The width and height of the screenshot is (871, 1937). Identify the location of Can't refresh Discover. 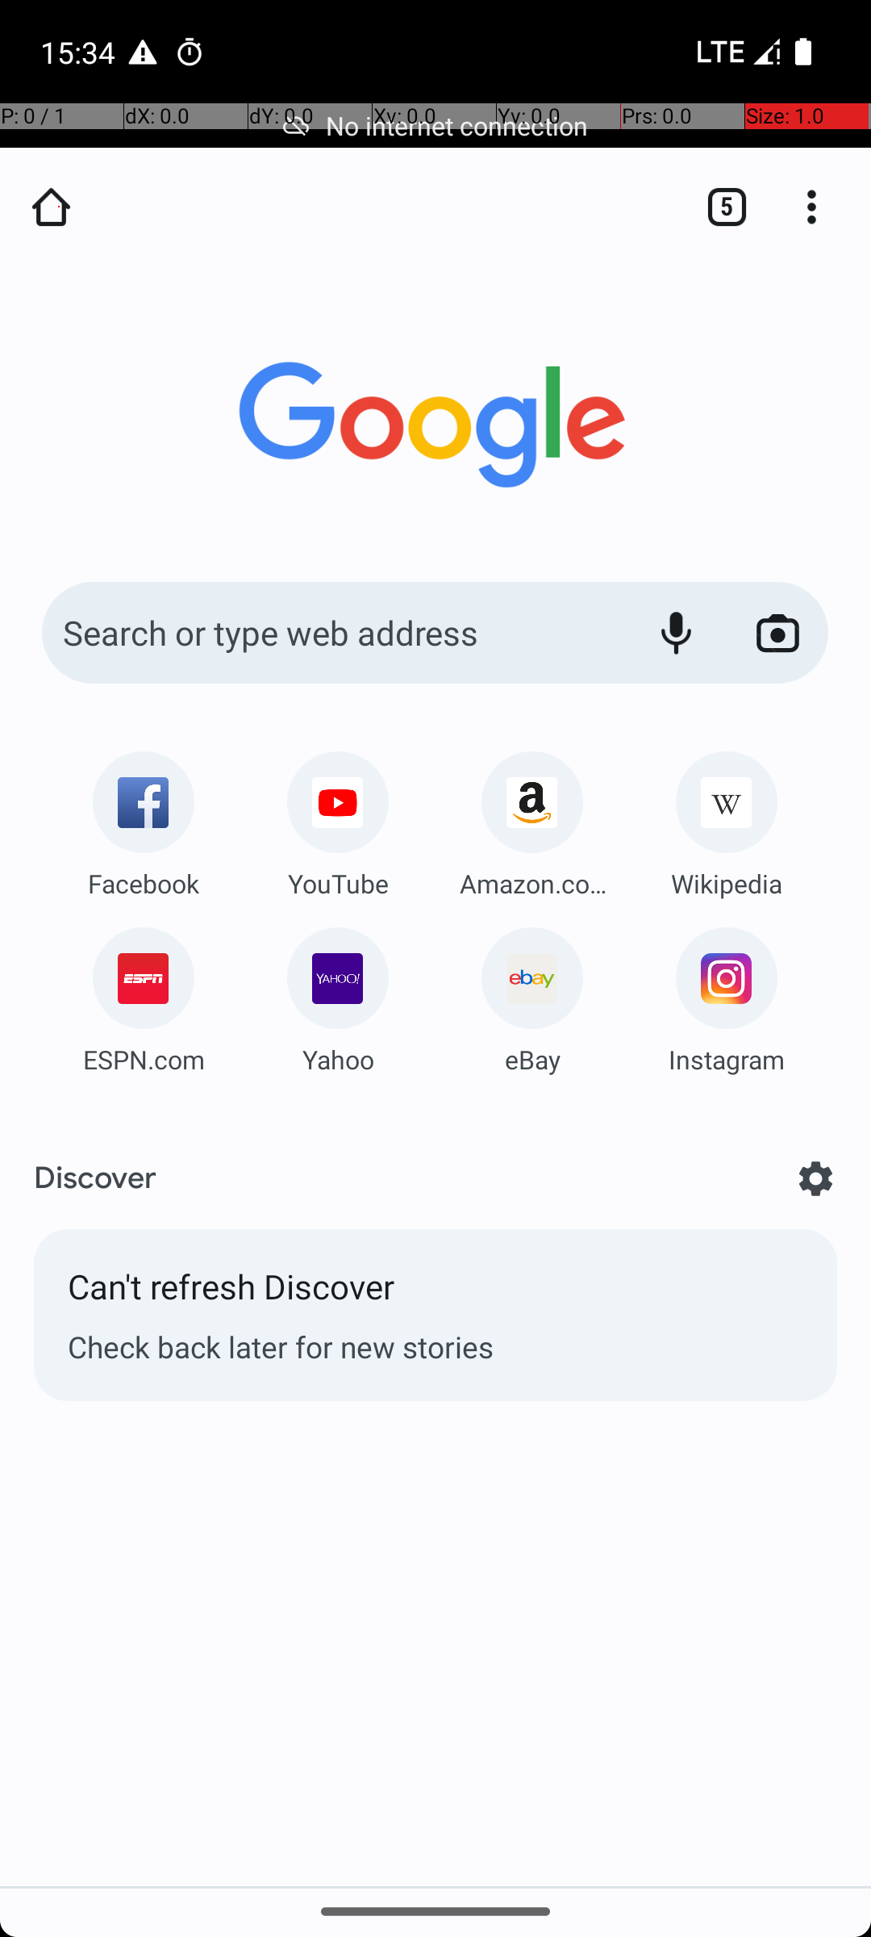
(435, 1295).